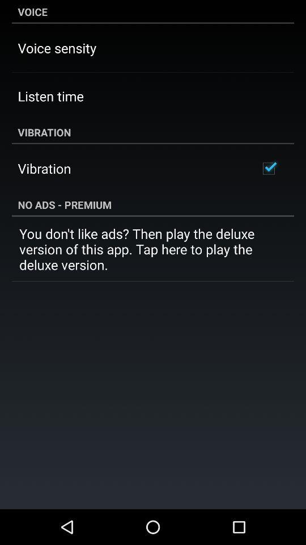 The width and height of the screenshot is (306, 545). I want to click on jump to the voice sensity, so click(57, 48).